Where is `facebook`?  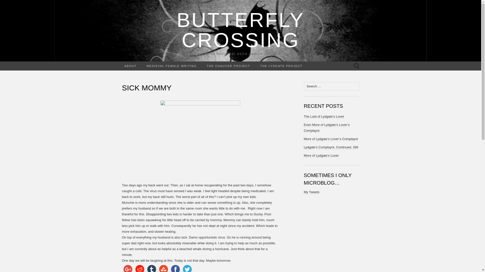 facebook is located at coordinates (175, 268).